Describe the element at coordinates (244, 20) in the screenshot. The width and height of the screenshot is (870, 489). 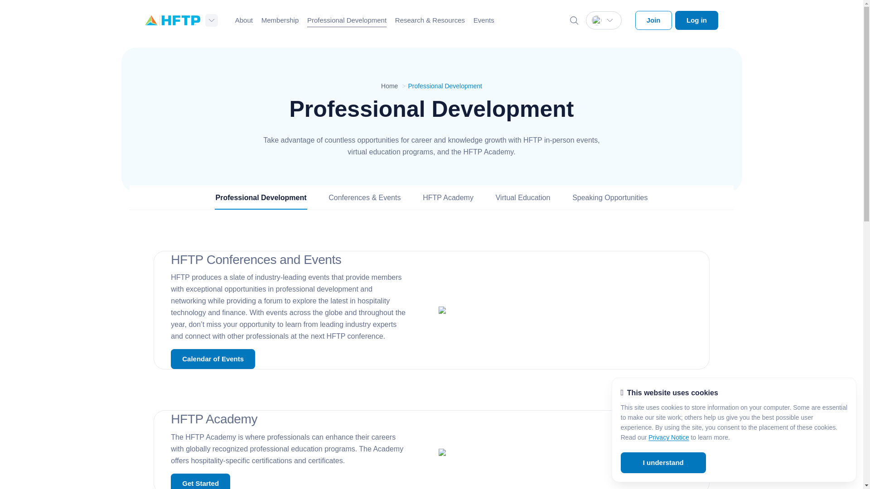
I see `About` at that location.